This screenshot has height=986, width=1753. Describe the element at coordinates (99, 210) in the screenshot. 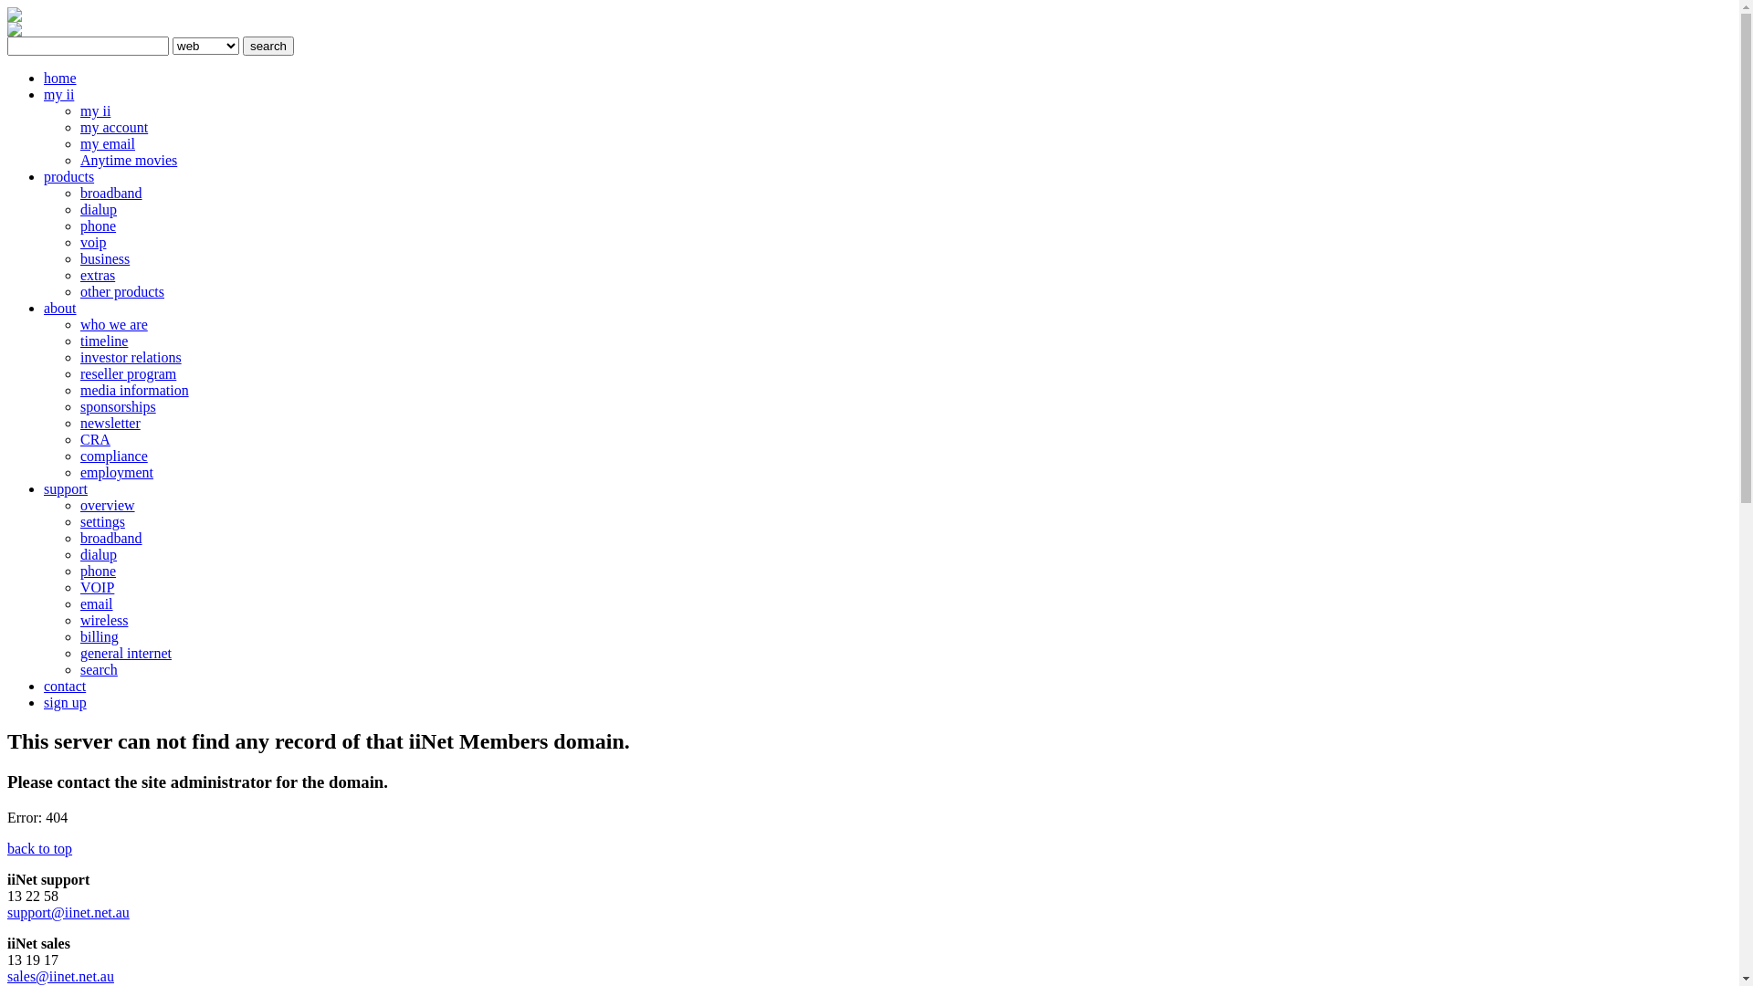

I see `dialup` at that location.